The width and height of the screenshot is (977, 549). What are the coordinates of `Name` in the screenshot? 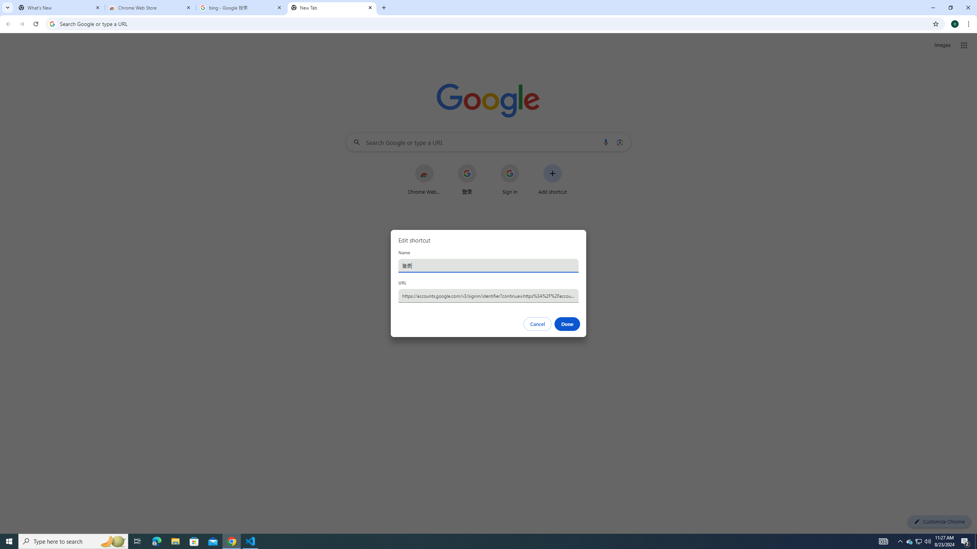 It's located at (488, 265).